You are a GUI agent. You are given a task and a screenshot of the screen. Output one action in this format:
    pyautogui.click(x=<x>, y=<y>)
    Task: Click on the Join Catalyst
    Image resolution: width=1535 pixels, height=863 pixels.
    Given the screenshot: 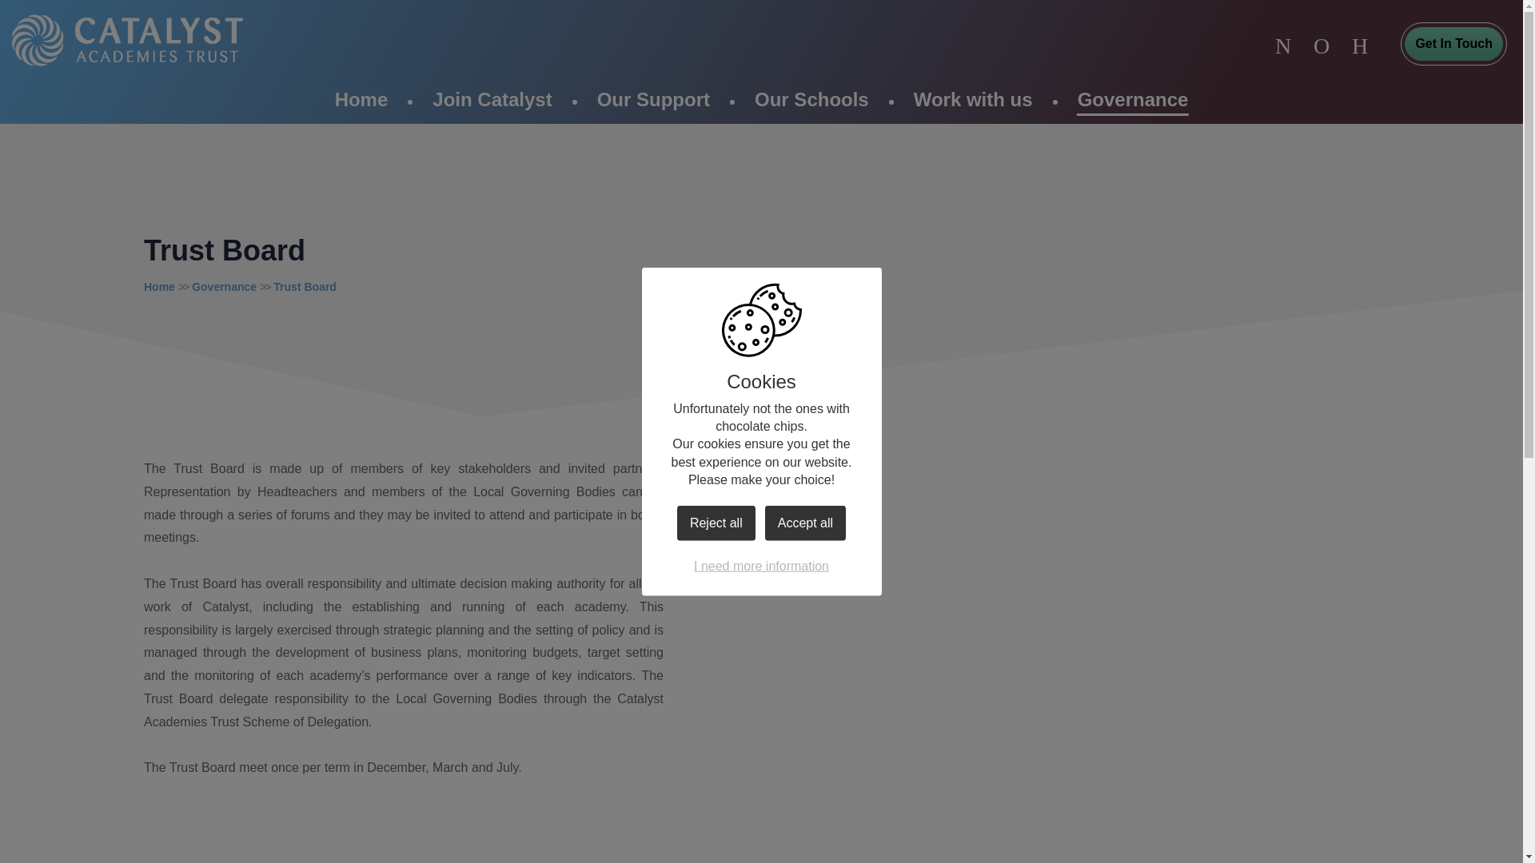 What is the action you would take?
    pyautogui.click(x=492, y=100)
    